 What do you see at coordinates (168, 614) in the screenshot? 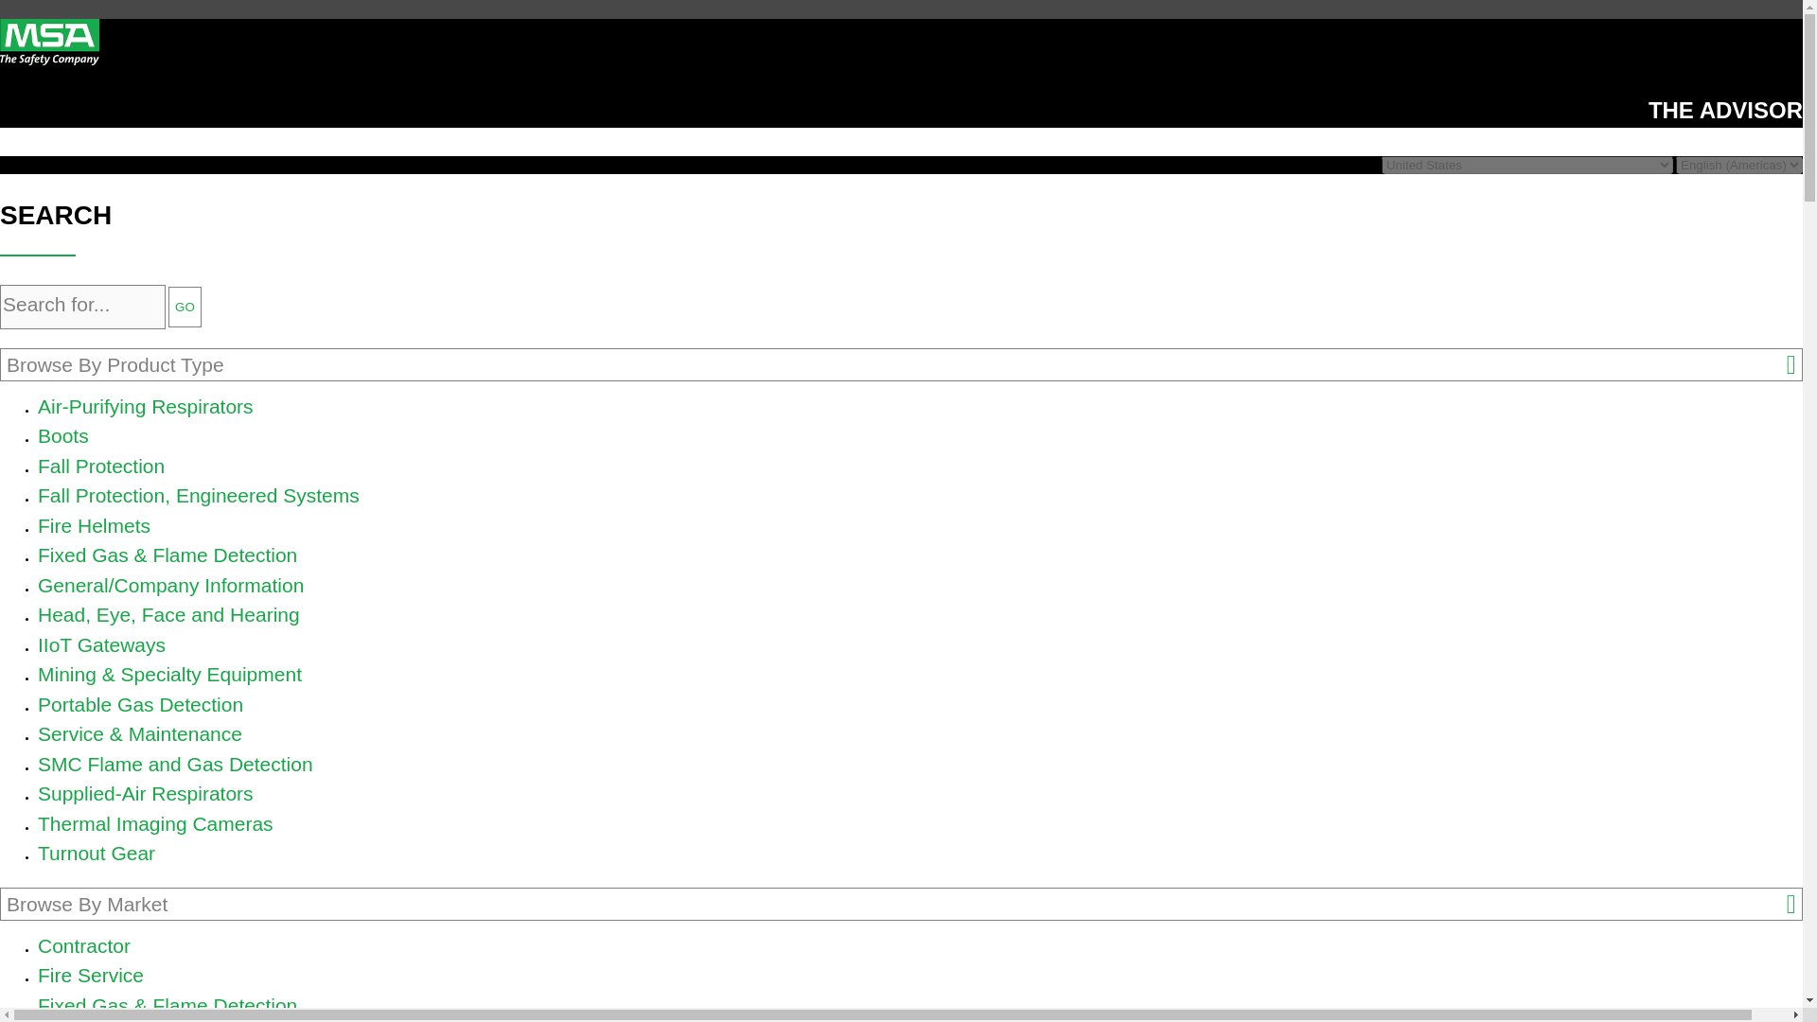
I see `Head, Eye, Face and Hearing` at bounding box center [168, 614].